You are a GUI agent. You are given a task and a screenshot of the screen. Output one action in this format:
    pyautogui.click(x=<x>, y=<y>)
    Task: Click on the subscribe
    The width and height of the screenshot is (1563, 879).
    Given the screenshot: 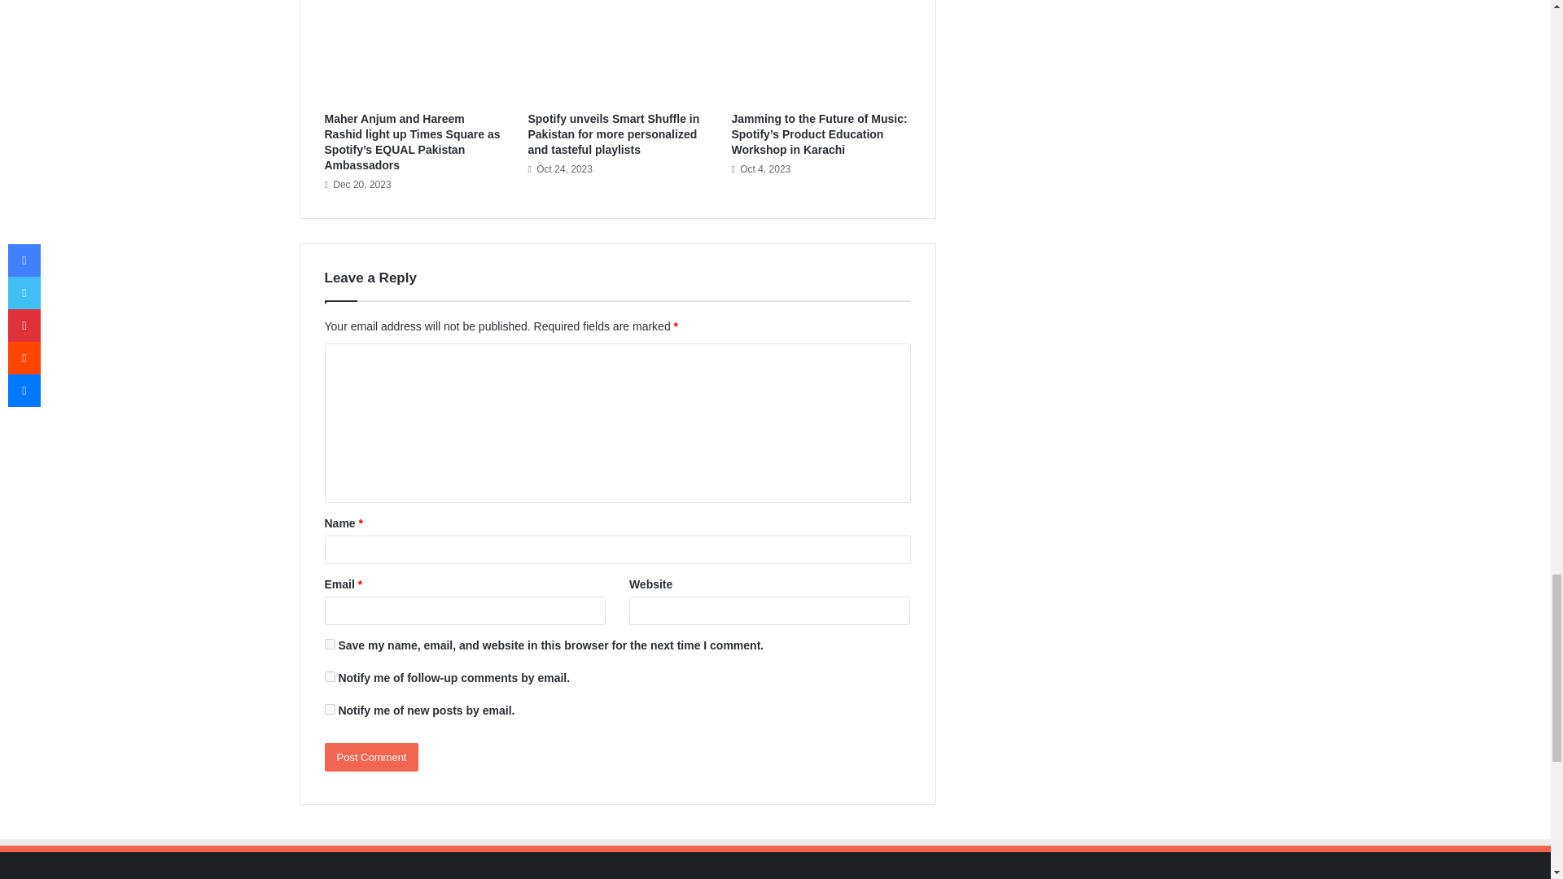 What is the action you would take?
    pyautogui.click(x=329, y=710)
    